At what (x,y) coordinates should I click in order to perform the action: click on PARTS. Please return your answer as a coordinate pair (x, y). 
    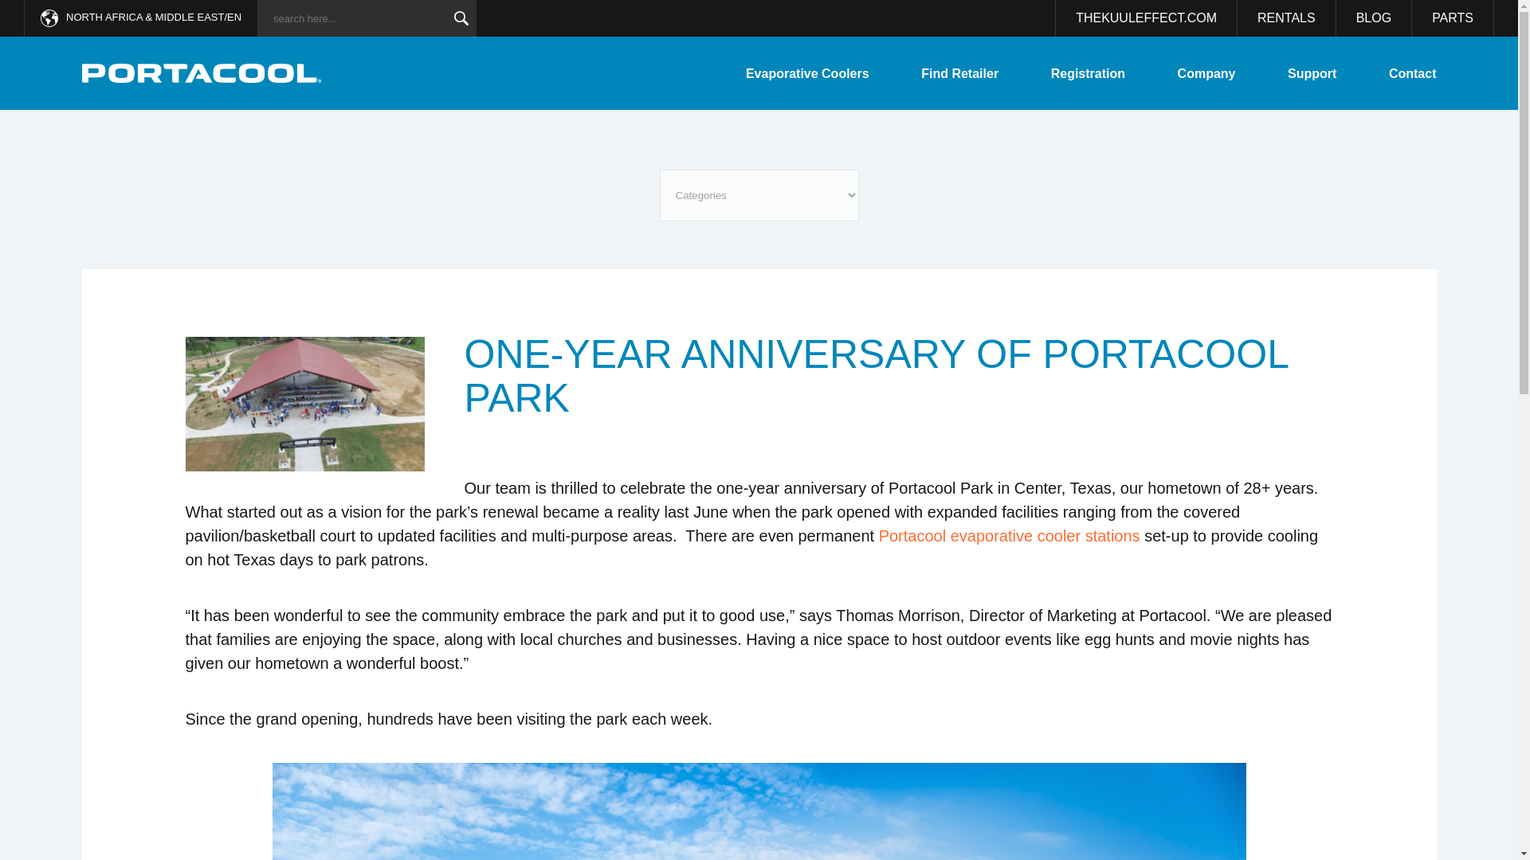
    Looking at the image, I should click on (1453, 18).